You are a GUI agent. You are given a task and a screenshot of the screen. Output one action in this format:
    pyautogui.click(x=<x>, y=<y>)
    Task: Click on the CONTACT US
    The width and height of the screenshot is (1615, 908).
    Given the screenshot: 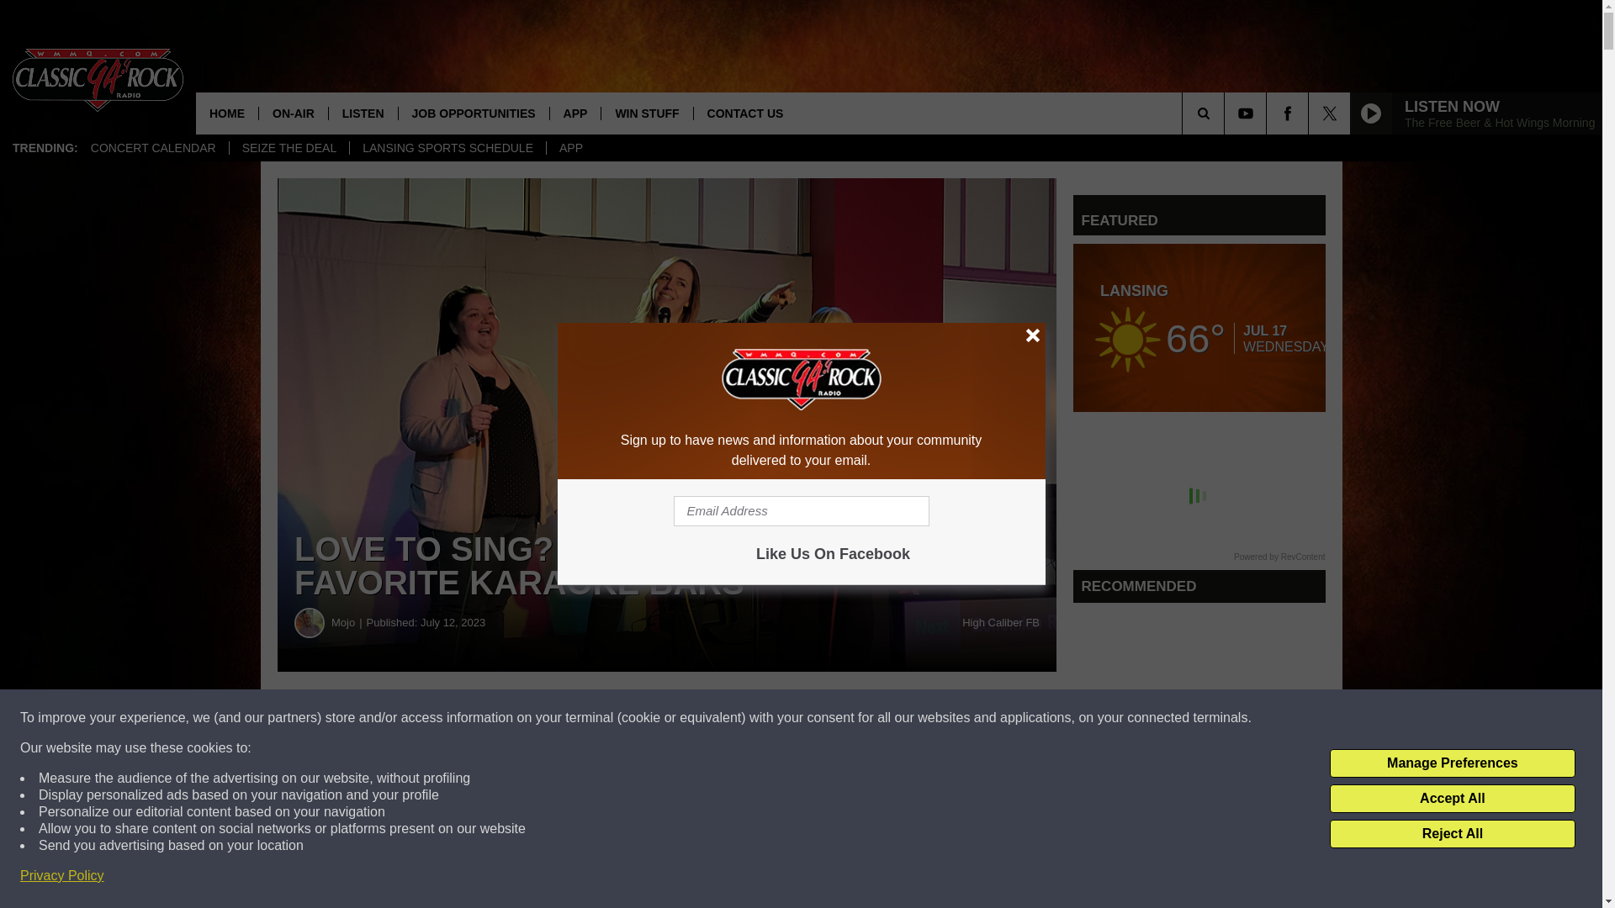 What is the action you would take?
    pyautogui.click(x=745, y=113)
    